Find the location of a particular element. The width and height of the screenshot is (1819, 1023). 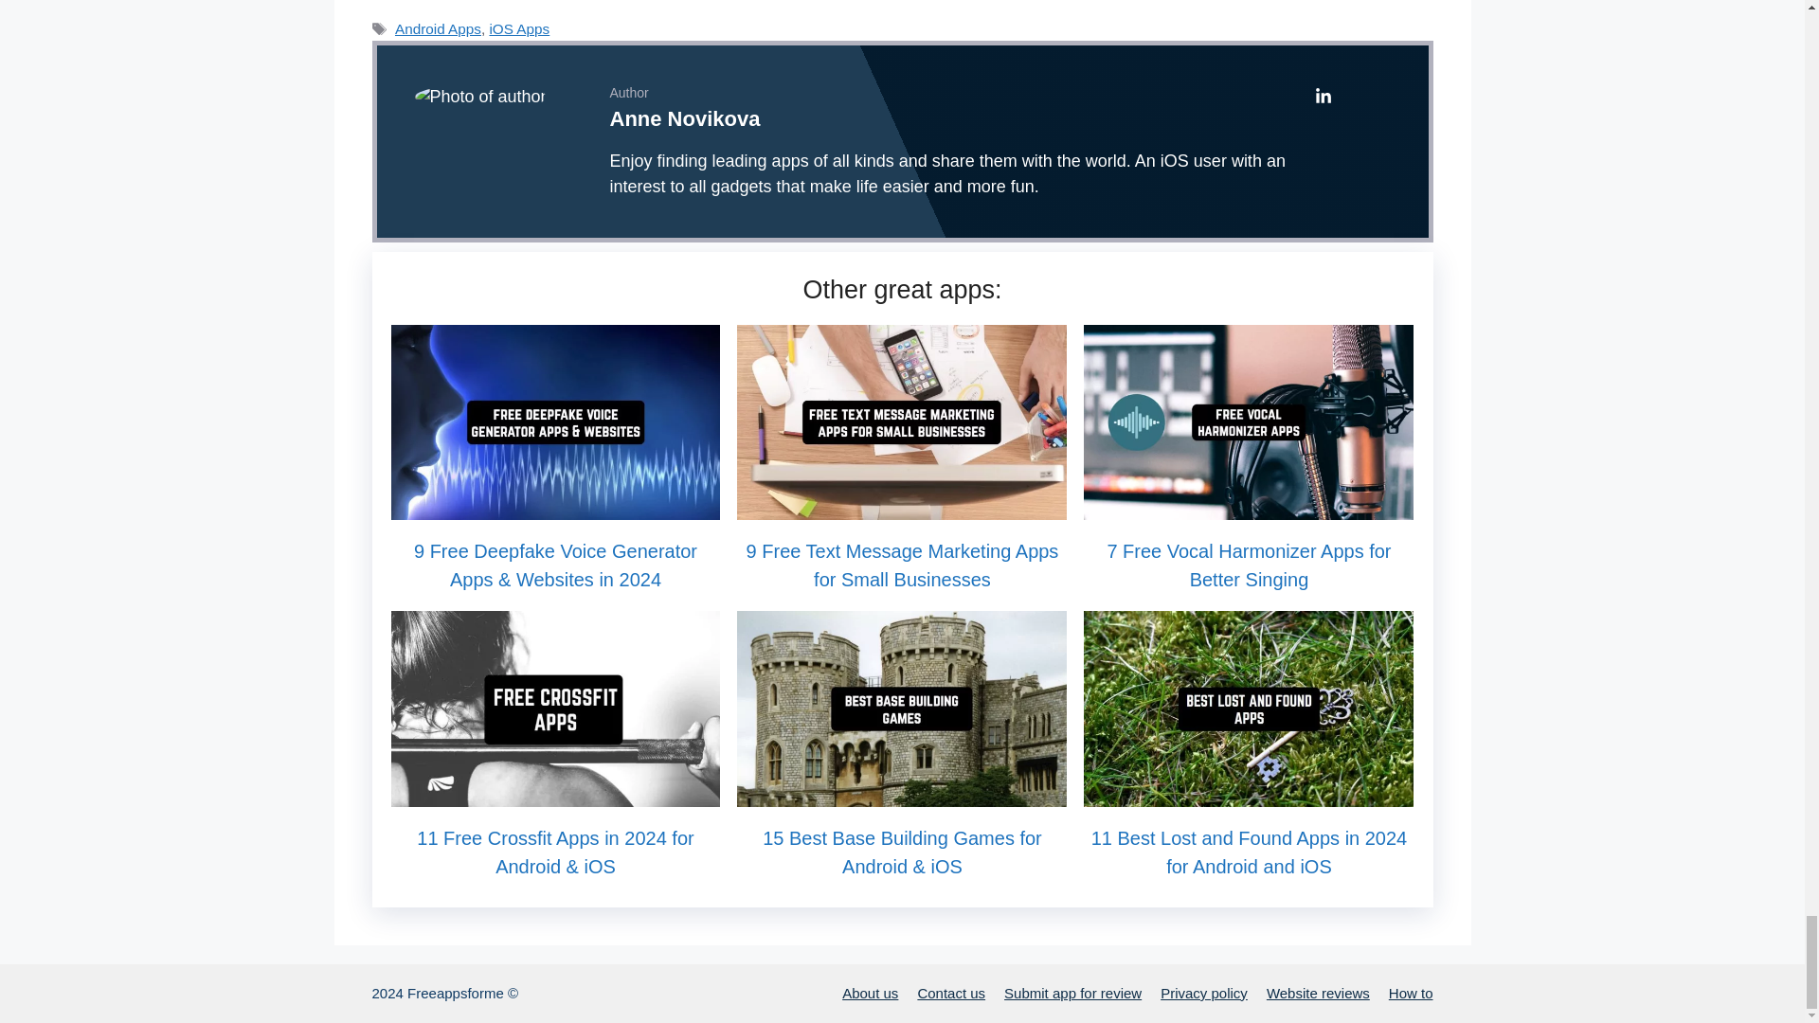

9 Free Text Message Marketing Apps for Small Businesses is located at coordinates (901, 506).